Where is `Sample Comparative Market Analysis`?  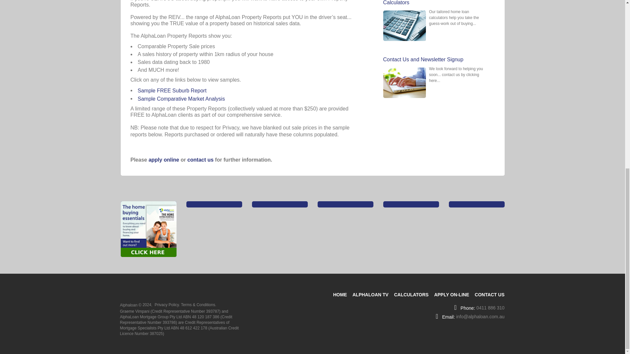 Sample Comparative Market Analysis is located at coordinates (181, 98).